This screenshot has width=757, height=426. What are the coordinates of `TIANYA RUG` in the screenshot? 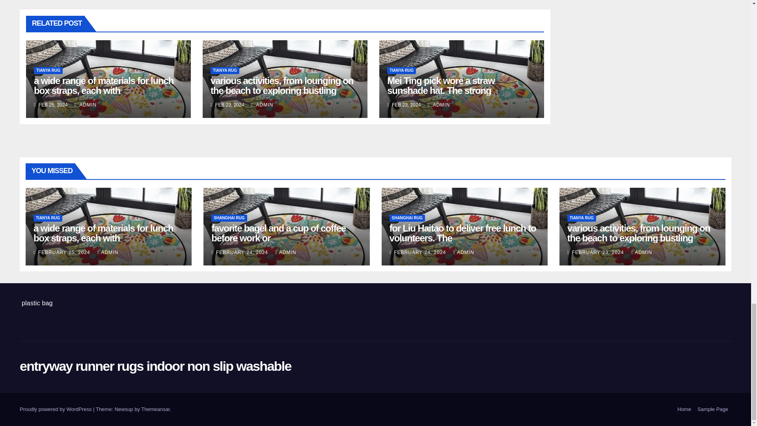 It's located at (401, 70).